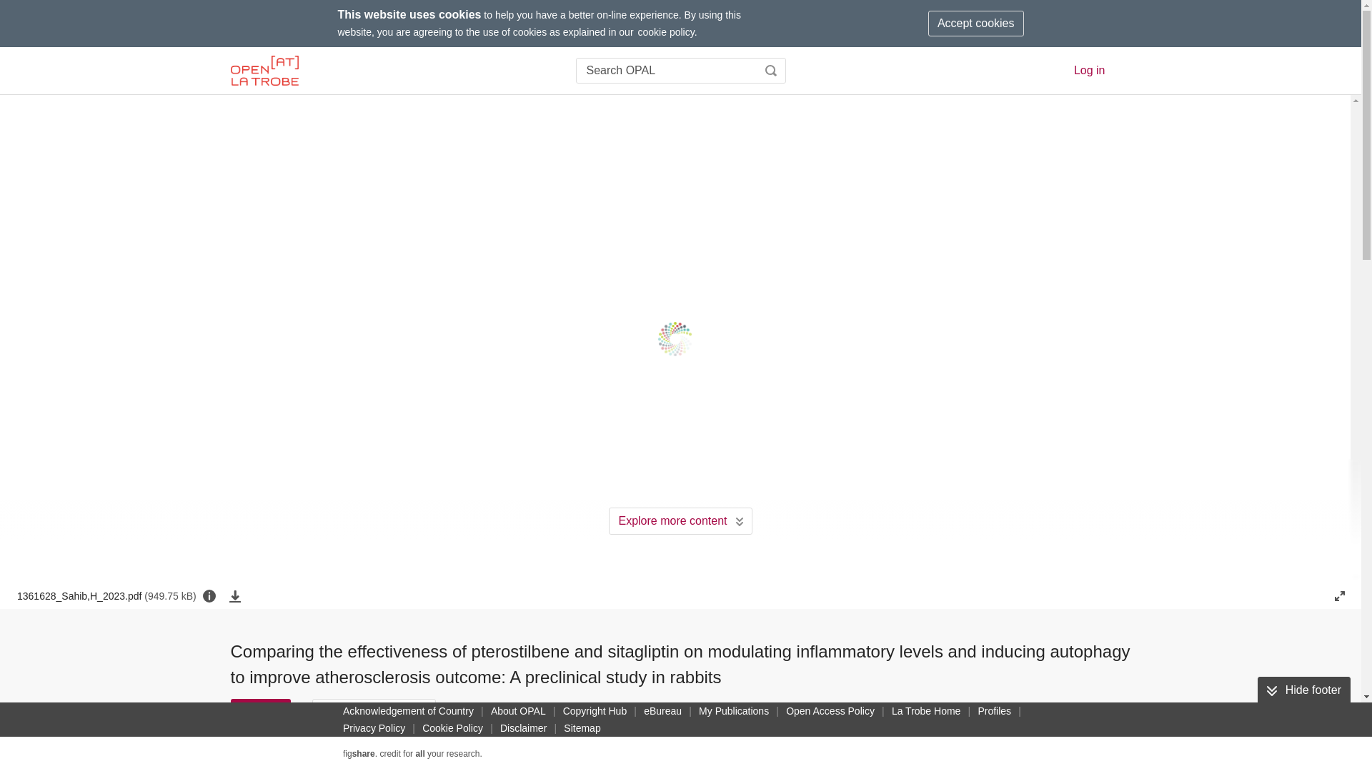 This screenshot has height=771, width=1372. Describe the element at coordinates (589, 711) in the screenshot. I see `you need to log in first` at that location.